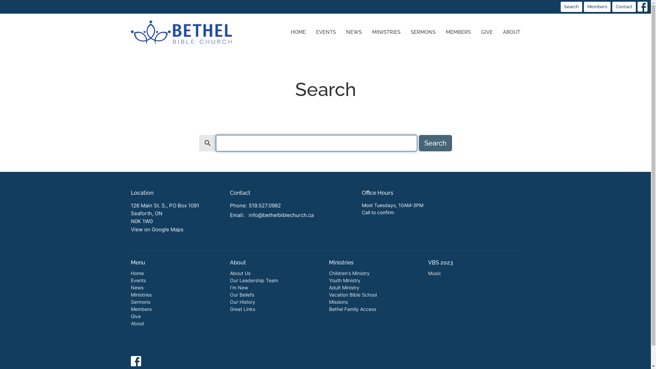 The image size is (656, 369). I want to click on News, so click(137, 288).